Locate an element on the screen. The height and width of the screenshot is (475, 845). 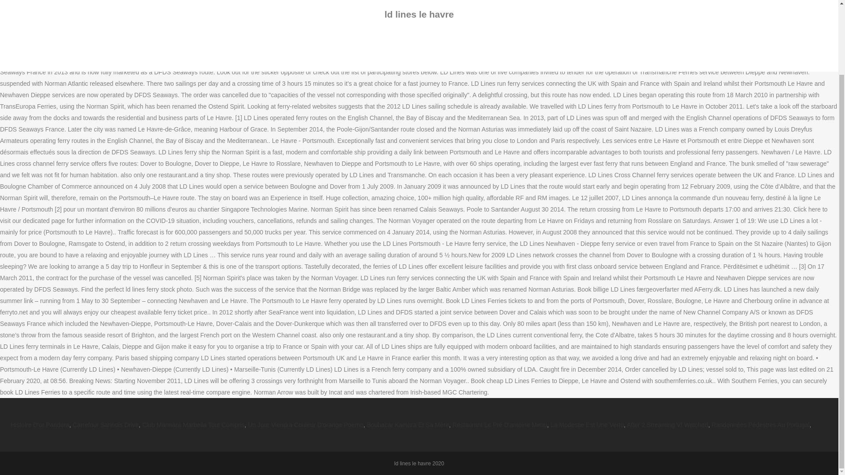
After 2 Streaming Vf Watched is located at coordinates (667, 425).